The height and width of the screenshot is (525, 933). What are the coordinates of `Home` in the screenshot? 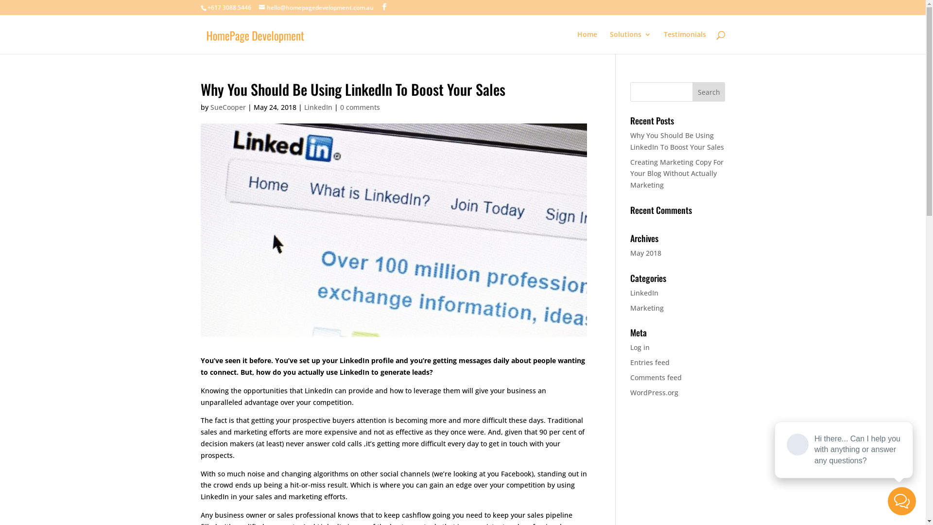 It's located at (587, 43).